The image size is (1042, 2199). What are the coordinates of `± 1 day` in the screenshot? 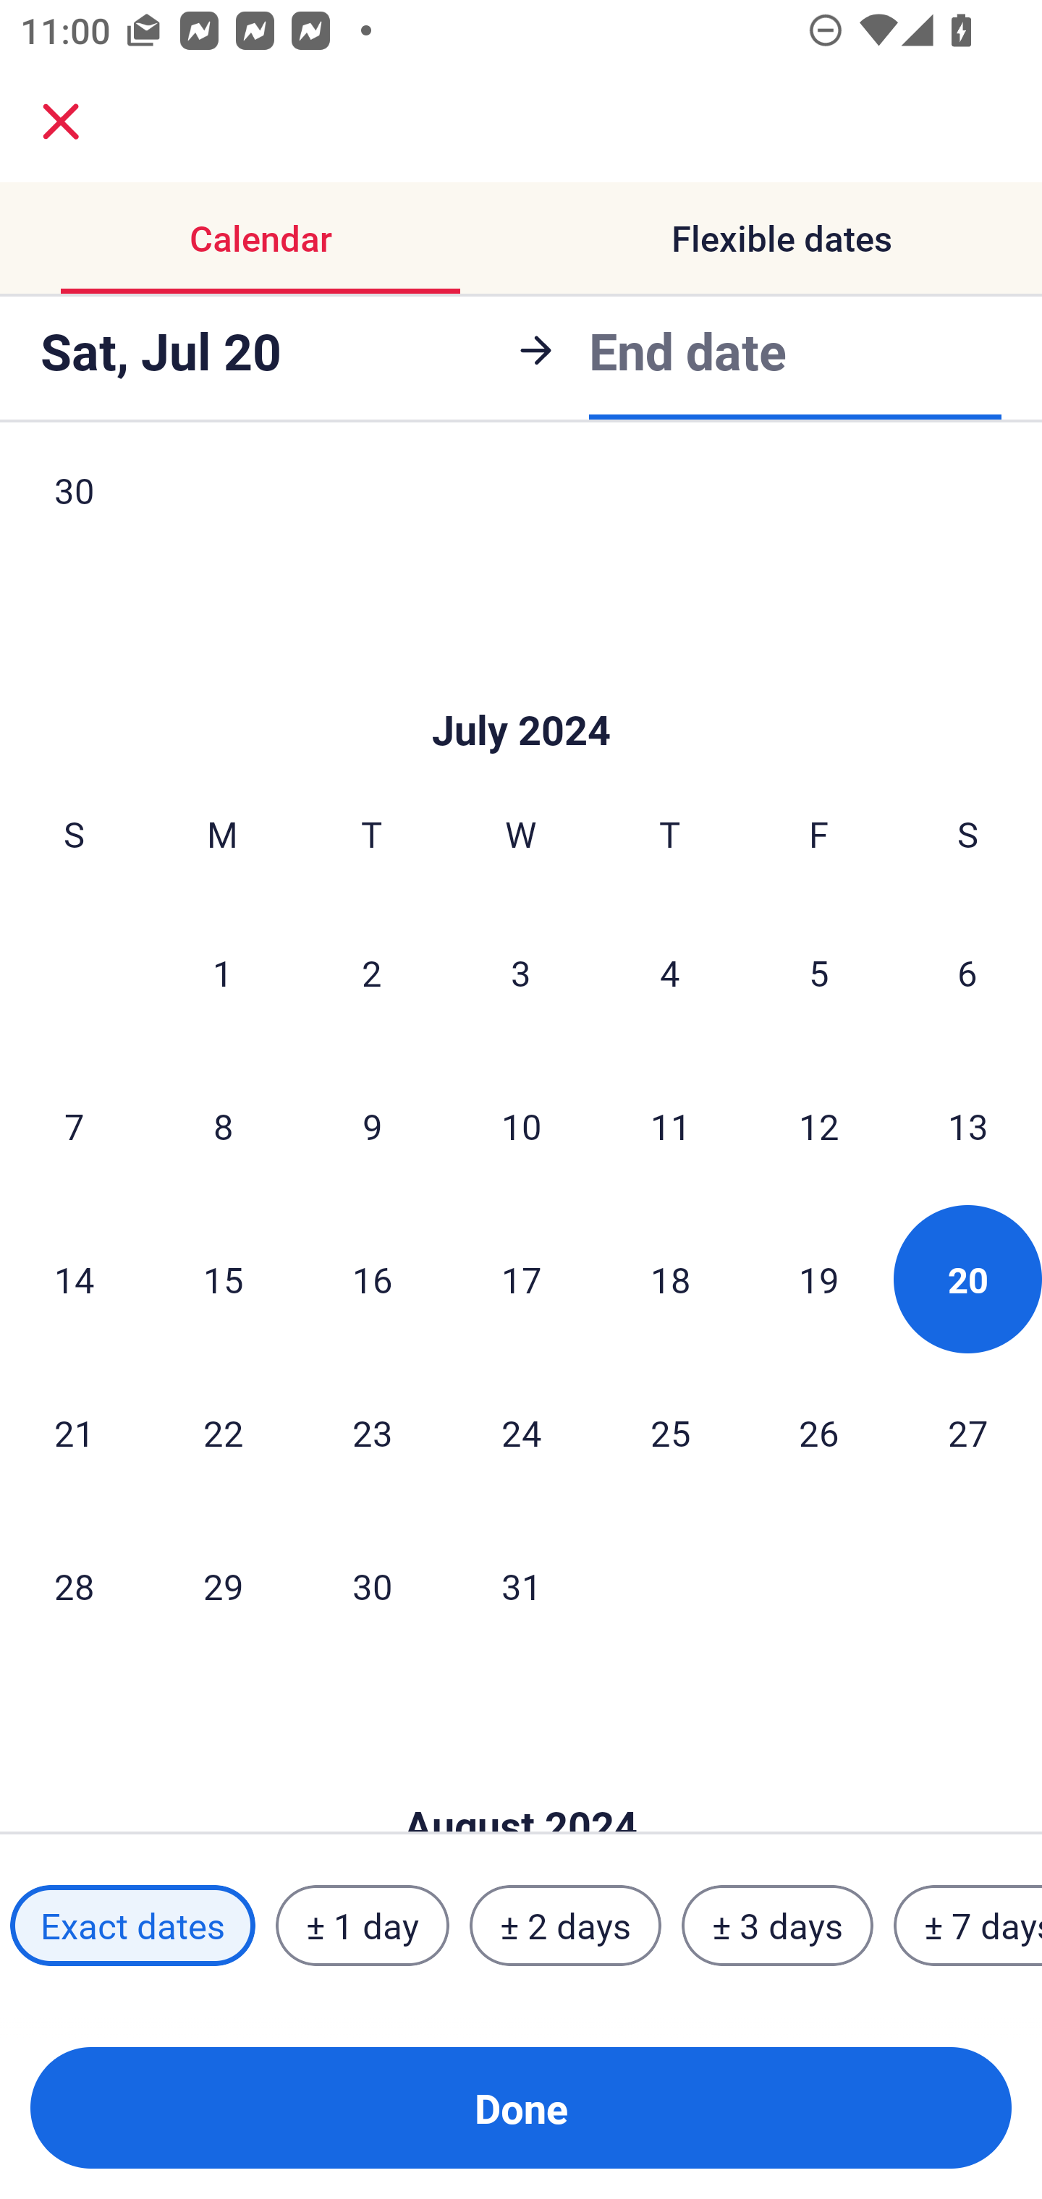 It's located at (362, 1925).